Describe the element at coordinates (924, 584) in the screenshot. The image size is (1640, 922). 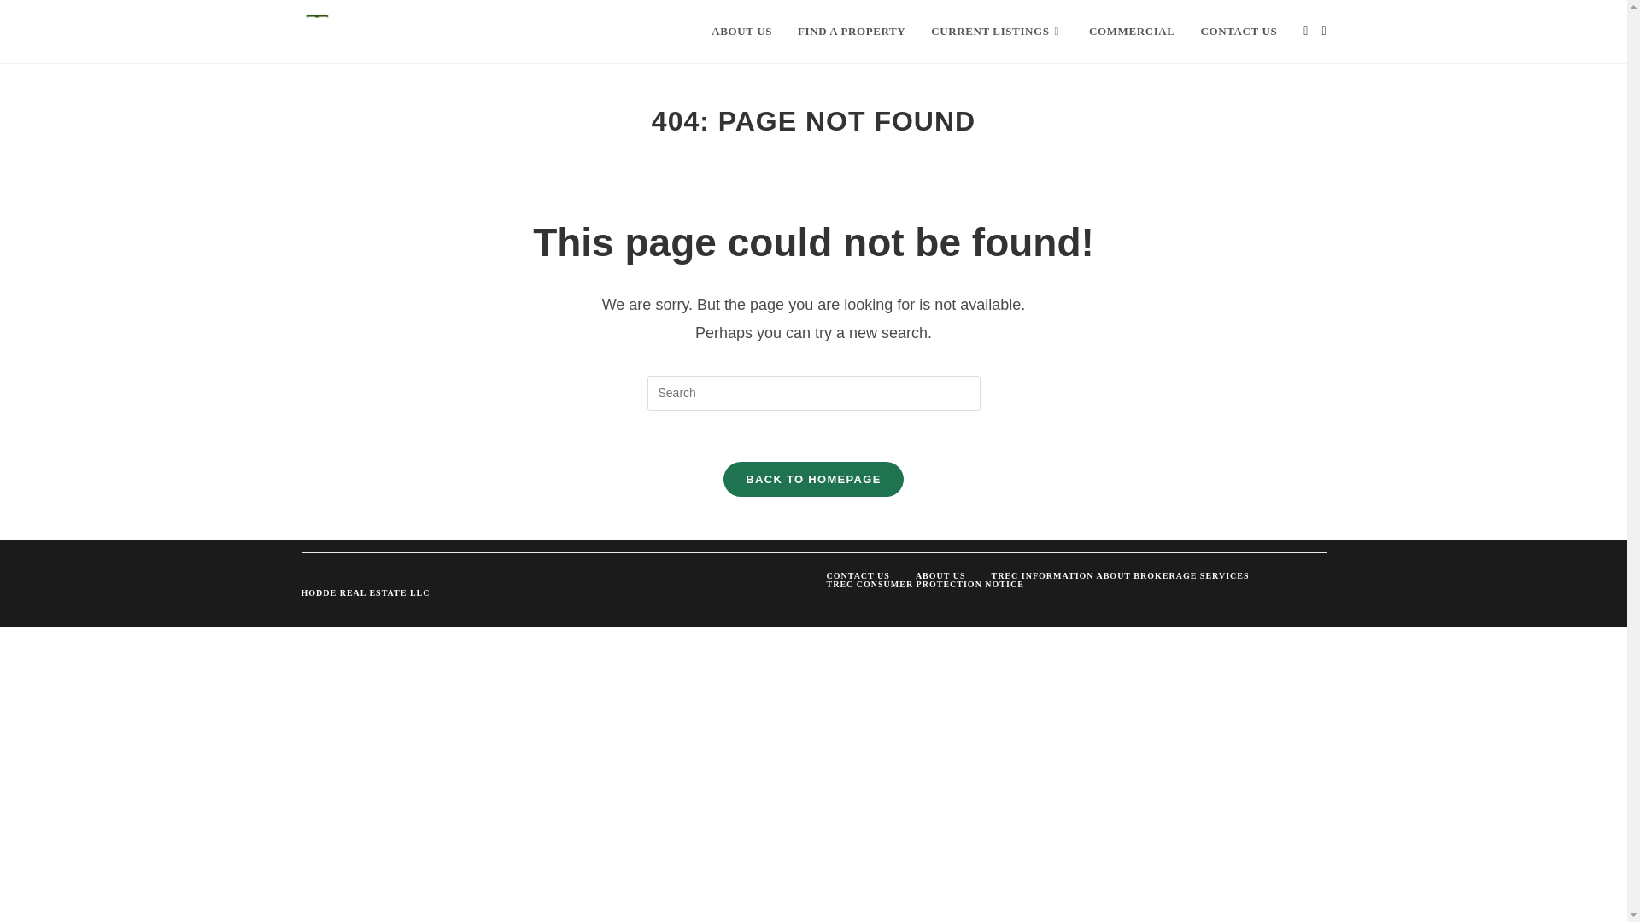
I see `TREC CONSUMER PROTECTION NOTICE` at that location.